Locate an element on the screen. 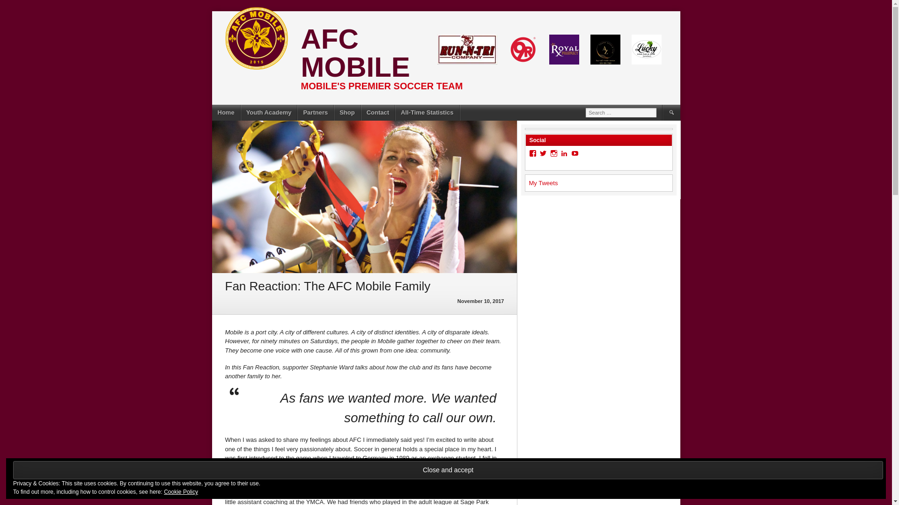 Image resolution: width=899 pixels, height=505 pixels. Partners is located at coordinates (316, 112).